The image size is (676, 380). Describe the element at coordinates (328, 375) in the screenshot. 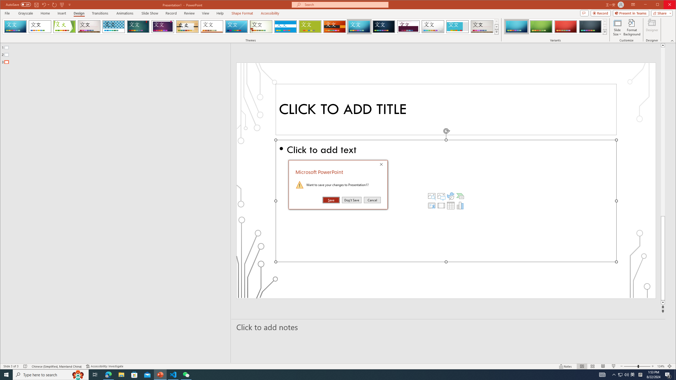

I see `Running applications` at that location.